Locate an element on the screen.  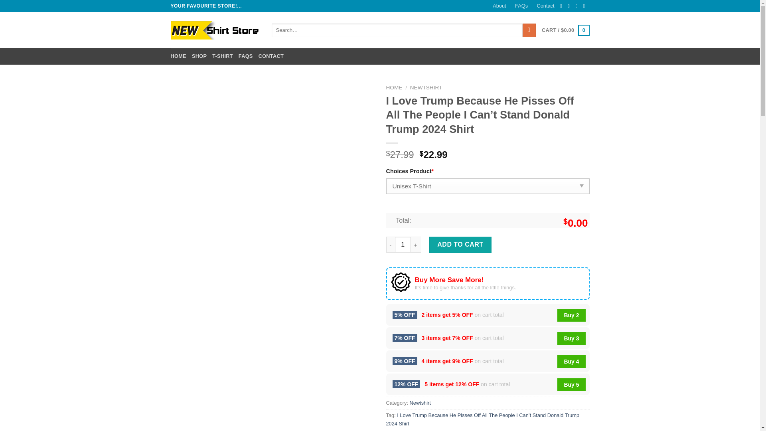
Search is located at coordinates (529, 30).